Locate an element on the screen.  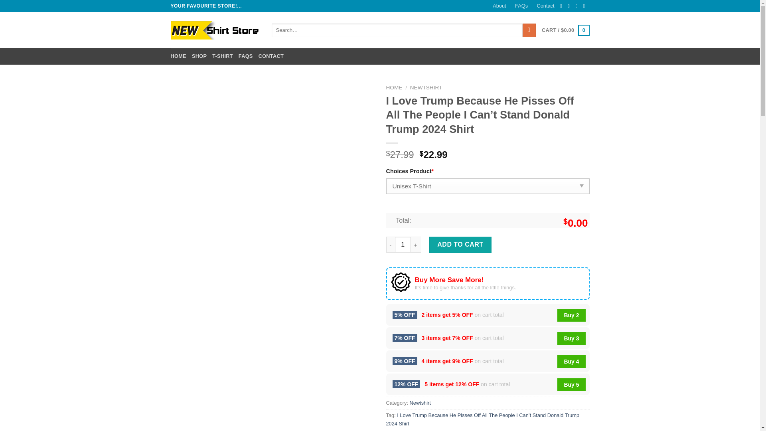
Search is located at coordinates (529, 30).